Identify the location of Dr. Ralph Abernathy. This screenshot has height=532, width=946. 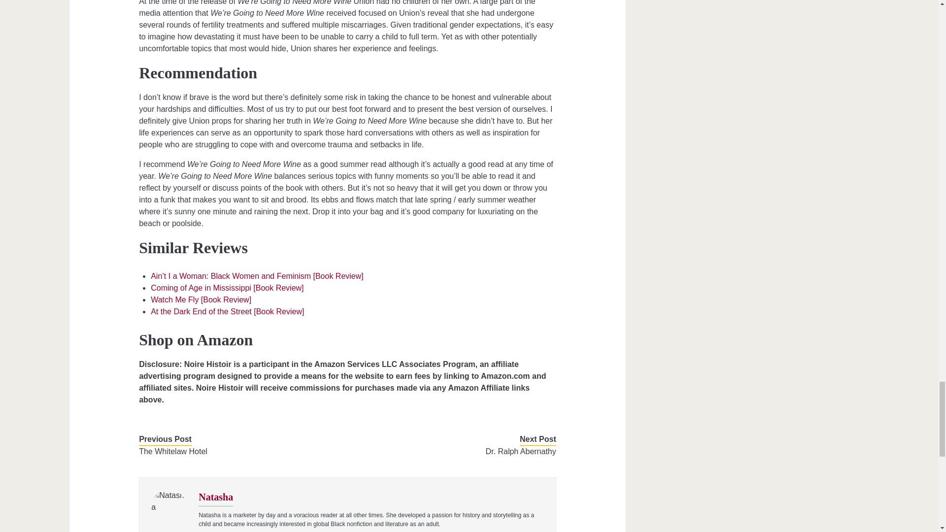
(460, 451).